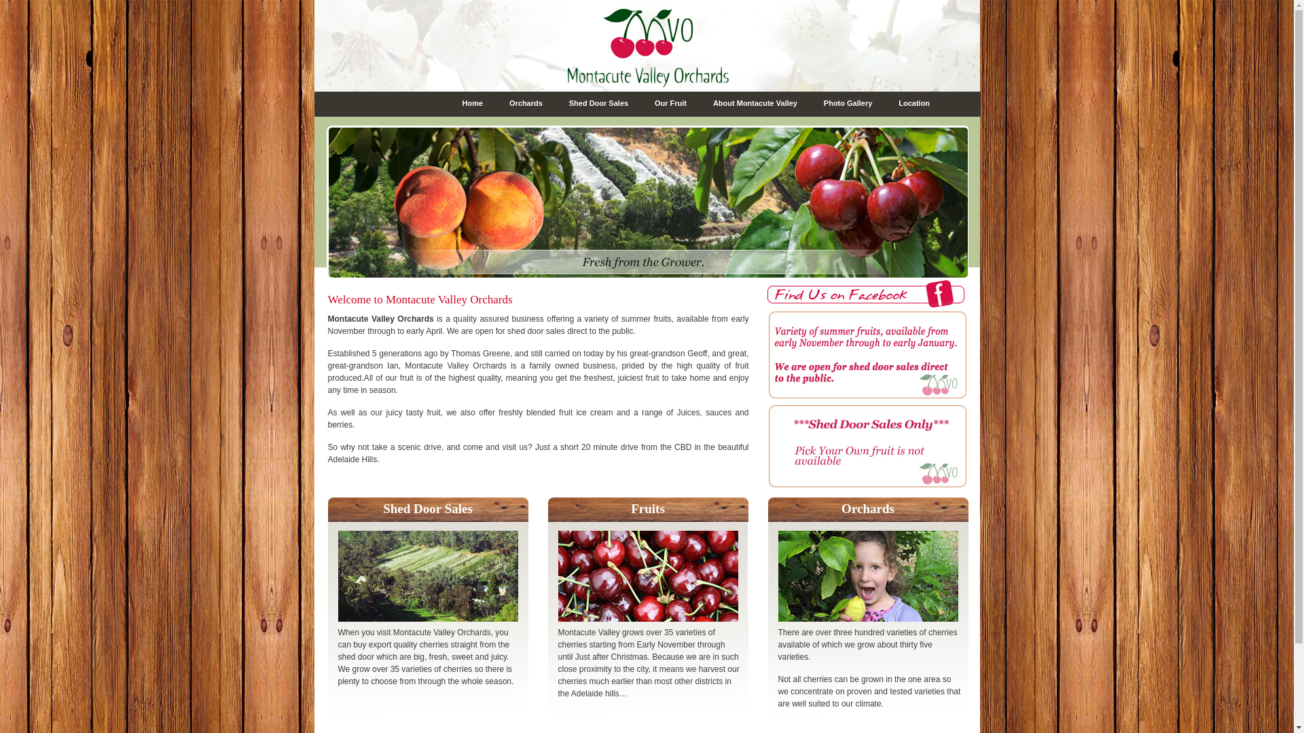  What do you see at coordinates (914, 103) in the screenshot?
I see `Location` at bounding box center [914, 103].